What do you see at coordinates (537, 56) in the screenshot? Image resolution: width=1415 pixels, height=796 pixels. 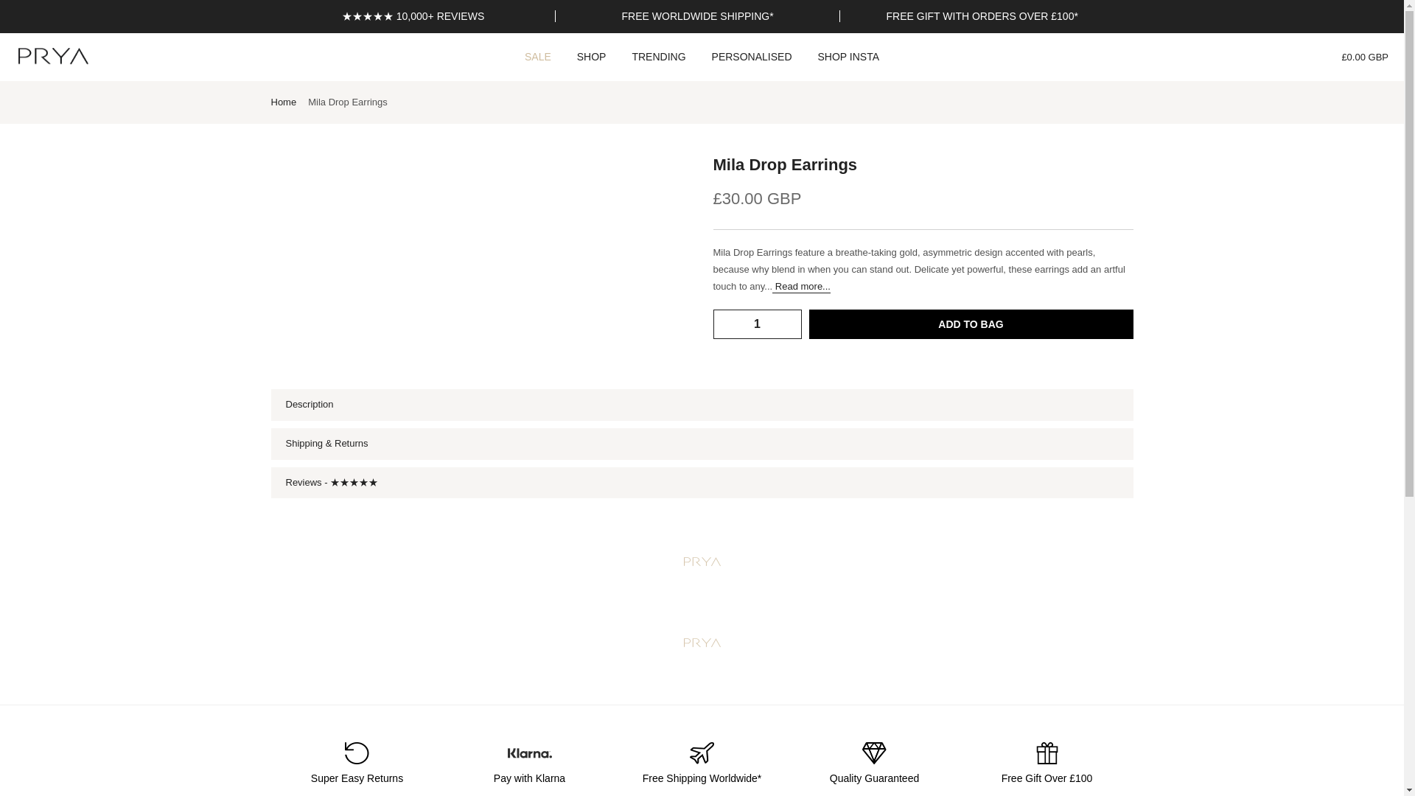 I see `SALE` at bounding box center [537, 56].